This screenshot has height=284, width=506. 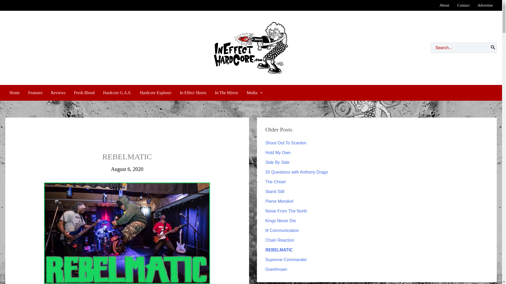 I want to click on Hardcore G.A.S., so click(x=117, y=93).